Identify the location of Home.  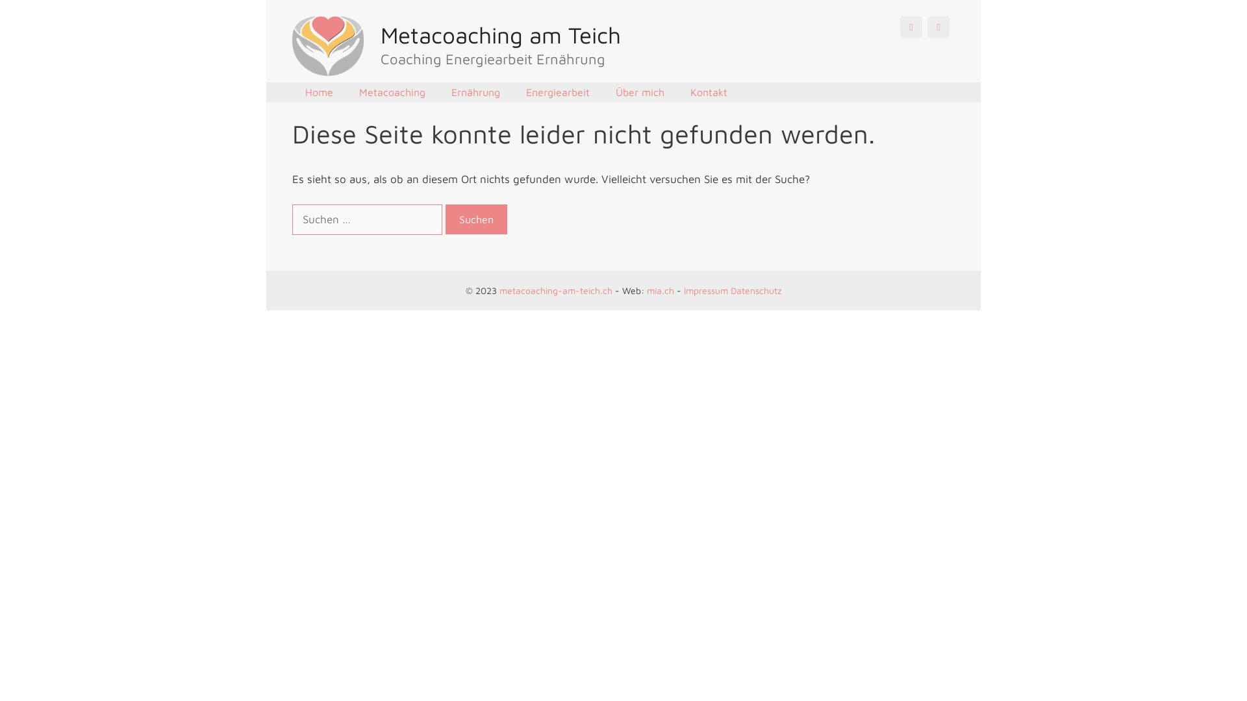
(320, 92).